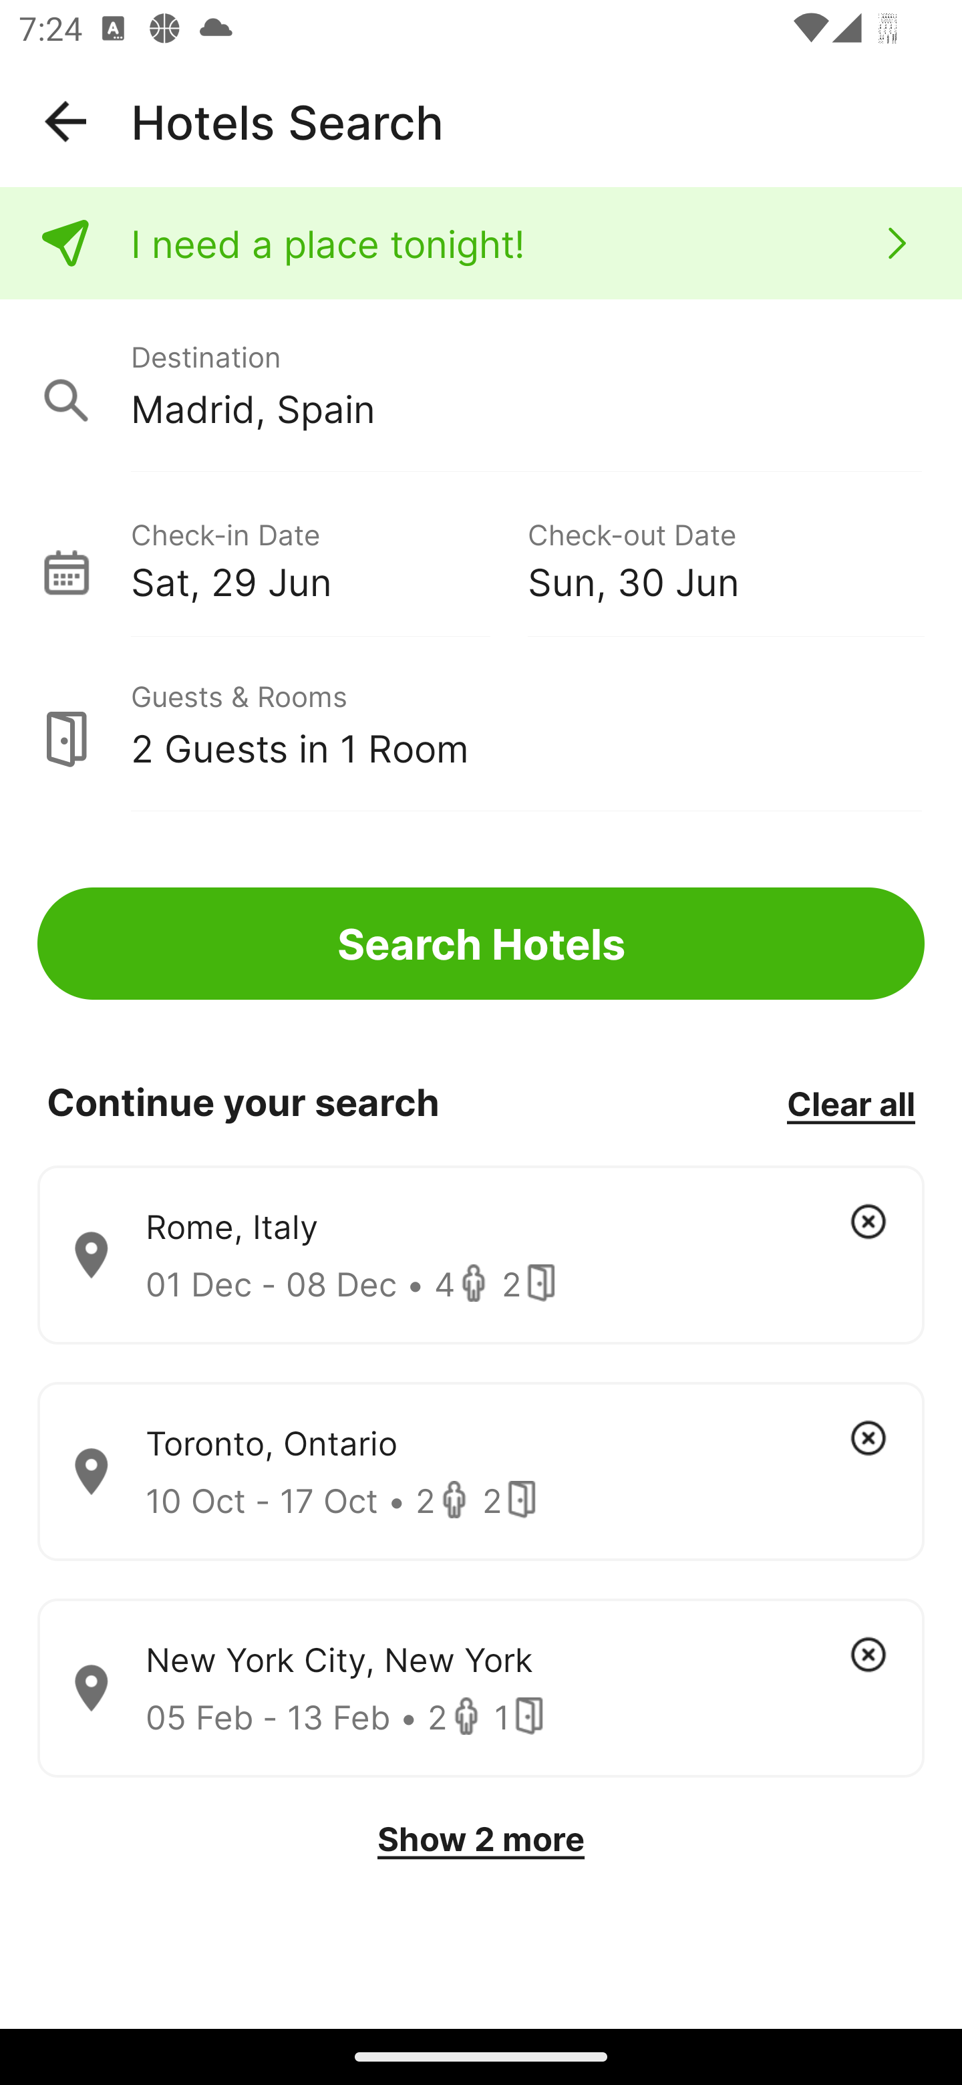 The image size is (962, 2085). Describe the element at coordinates (481, 1689) in the screenshot. I see `New York City, New York 05 Feb - 13 Feb • 2  1 ` at that location.